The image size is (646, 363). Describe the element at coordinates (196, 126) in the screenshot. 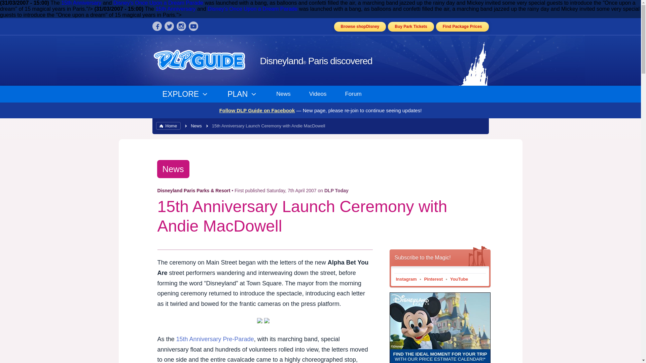

I see `News` at that location.